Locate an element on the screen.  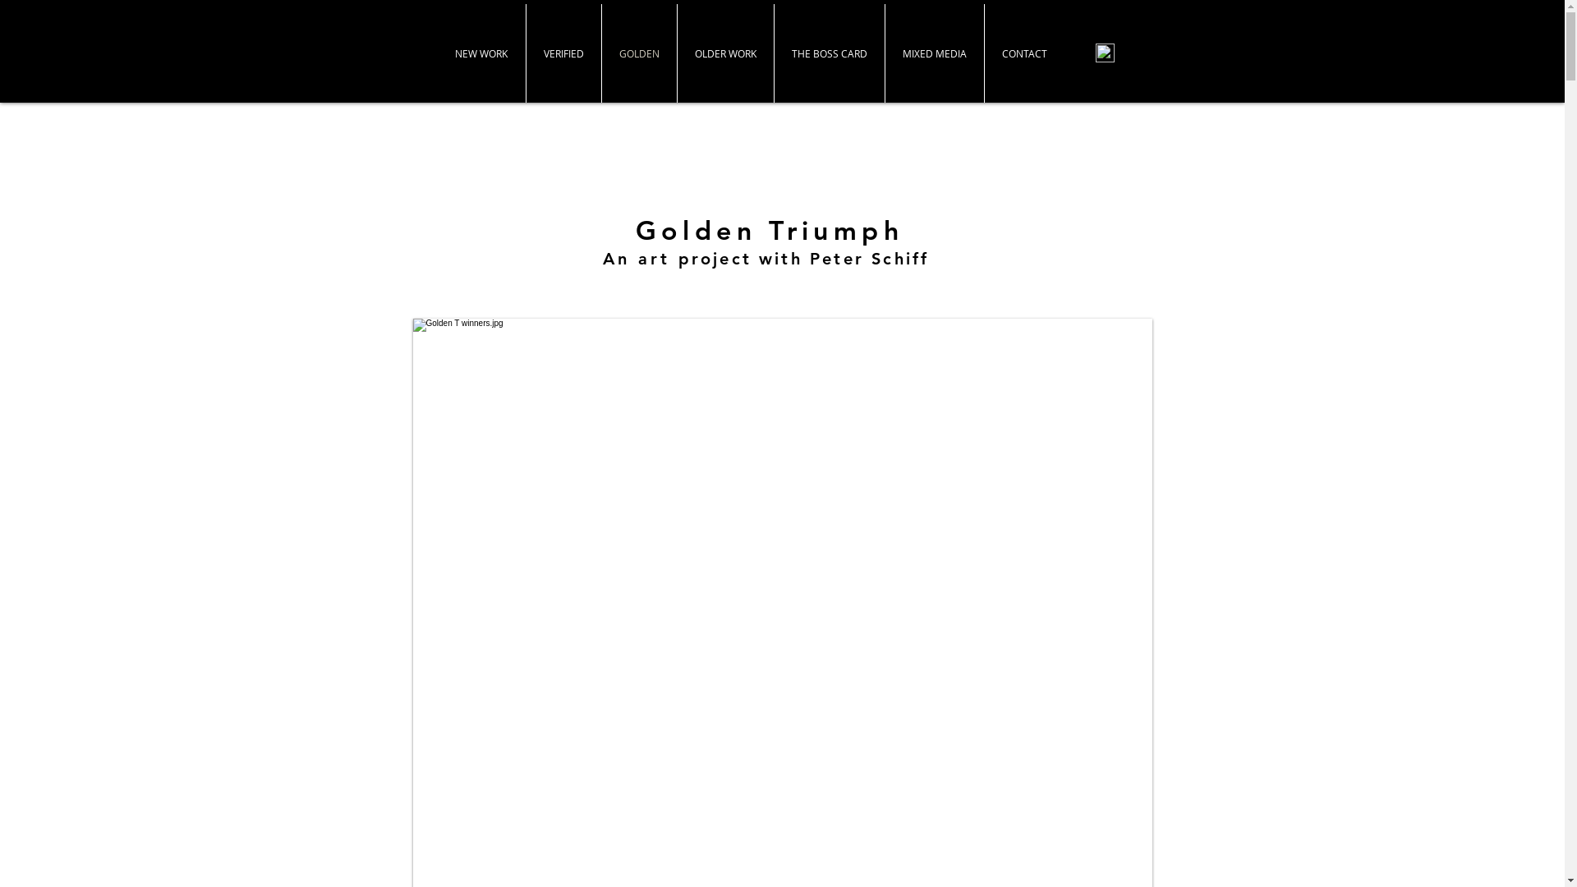
GOLDEN is located at coordinates (639, 53).